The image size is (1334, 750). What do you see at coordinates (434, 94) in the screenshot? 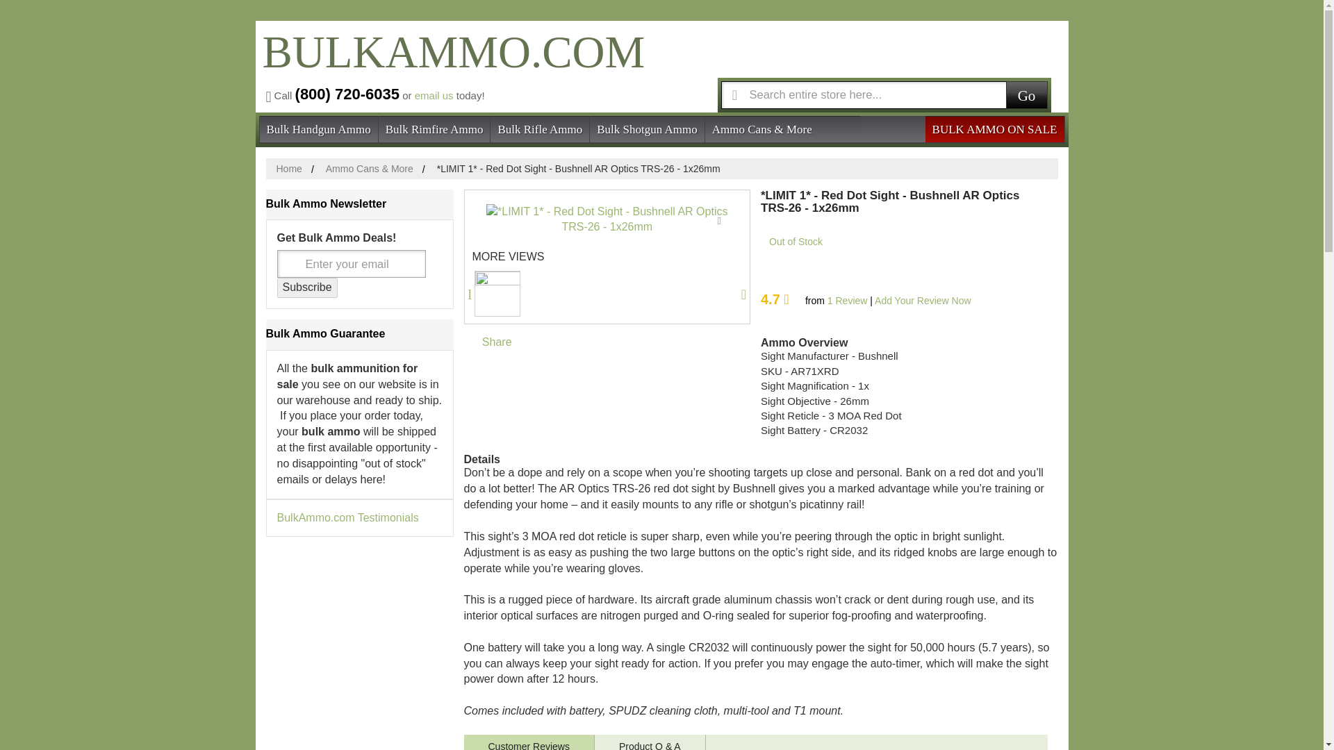
I see `email us` at bounding box center [434, 94].